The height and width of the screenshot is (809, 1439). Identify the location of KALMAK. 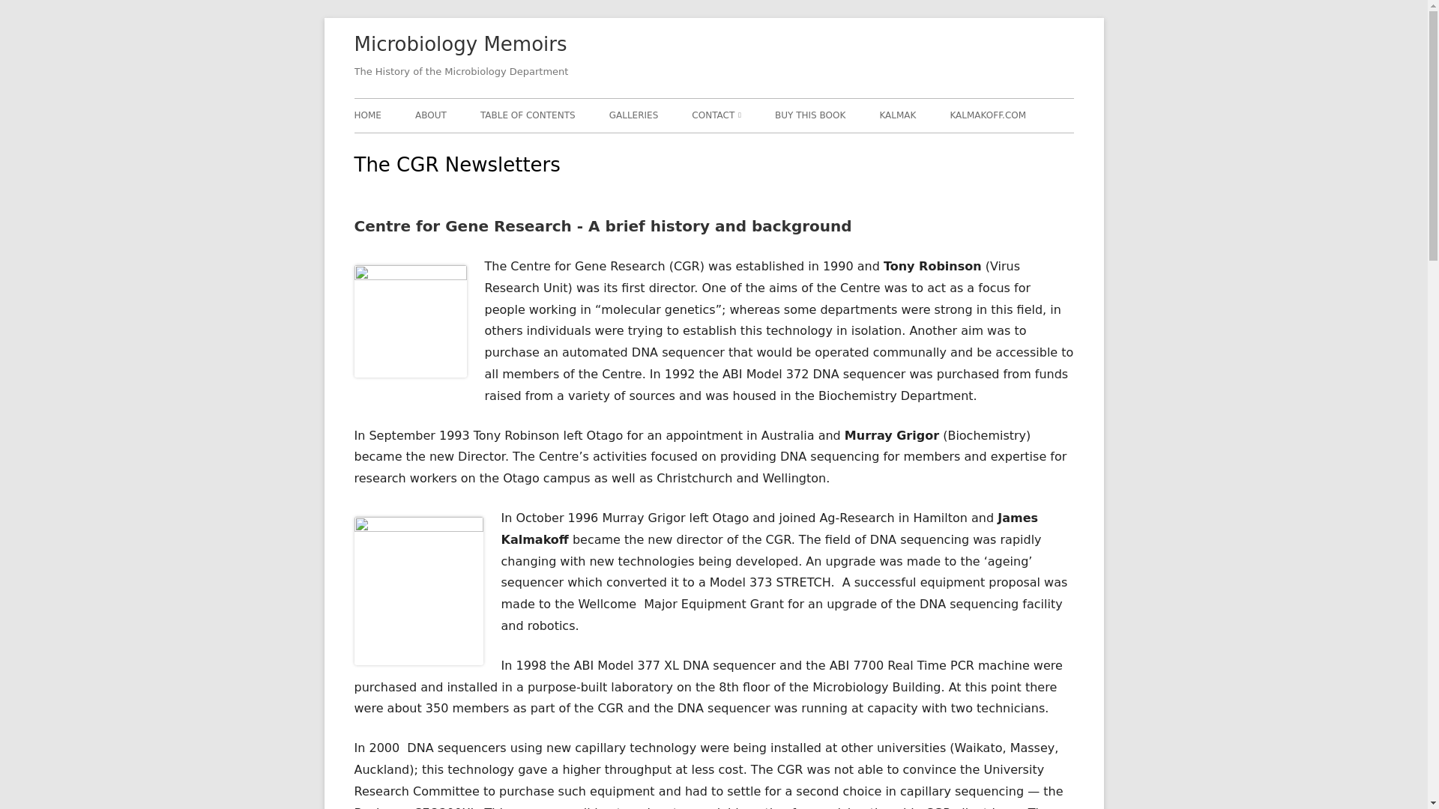
(897, 115).